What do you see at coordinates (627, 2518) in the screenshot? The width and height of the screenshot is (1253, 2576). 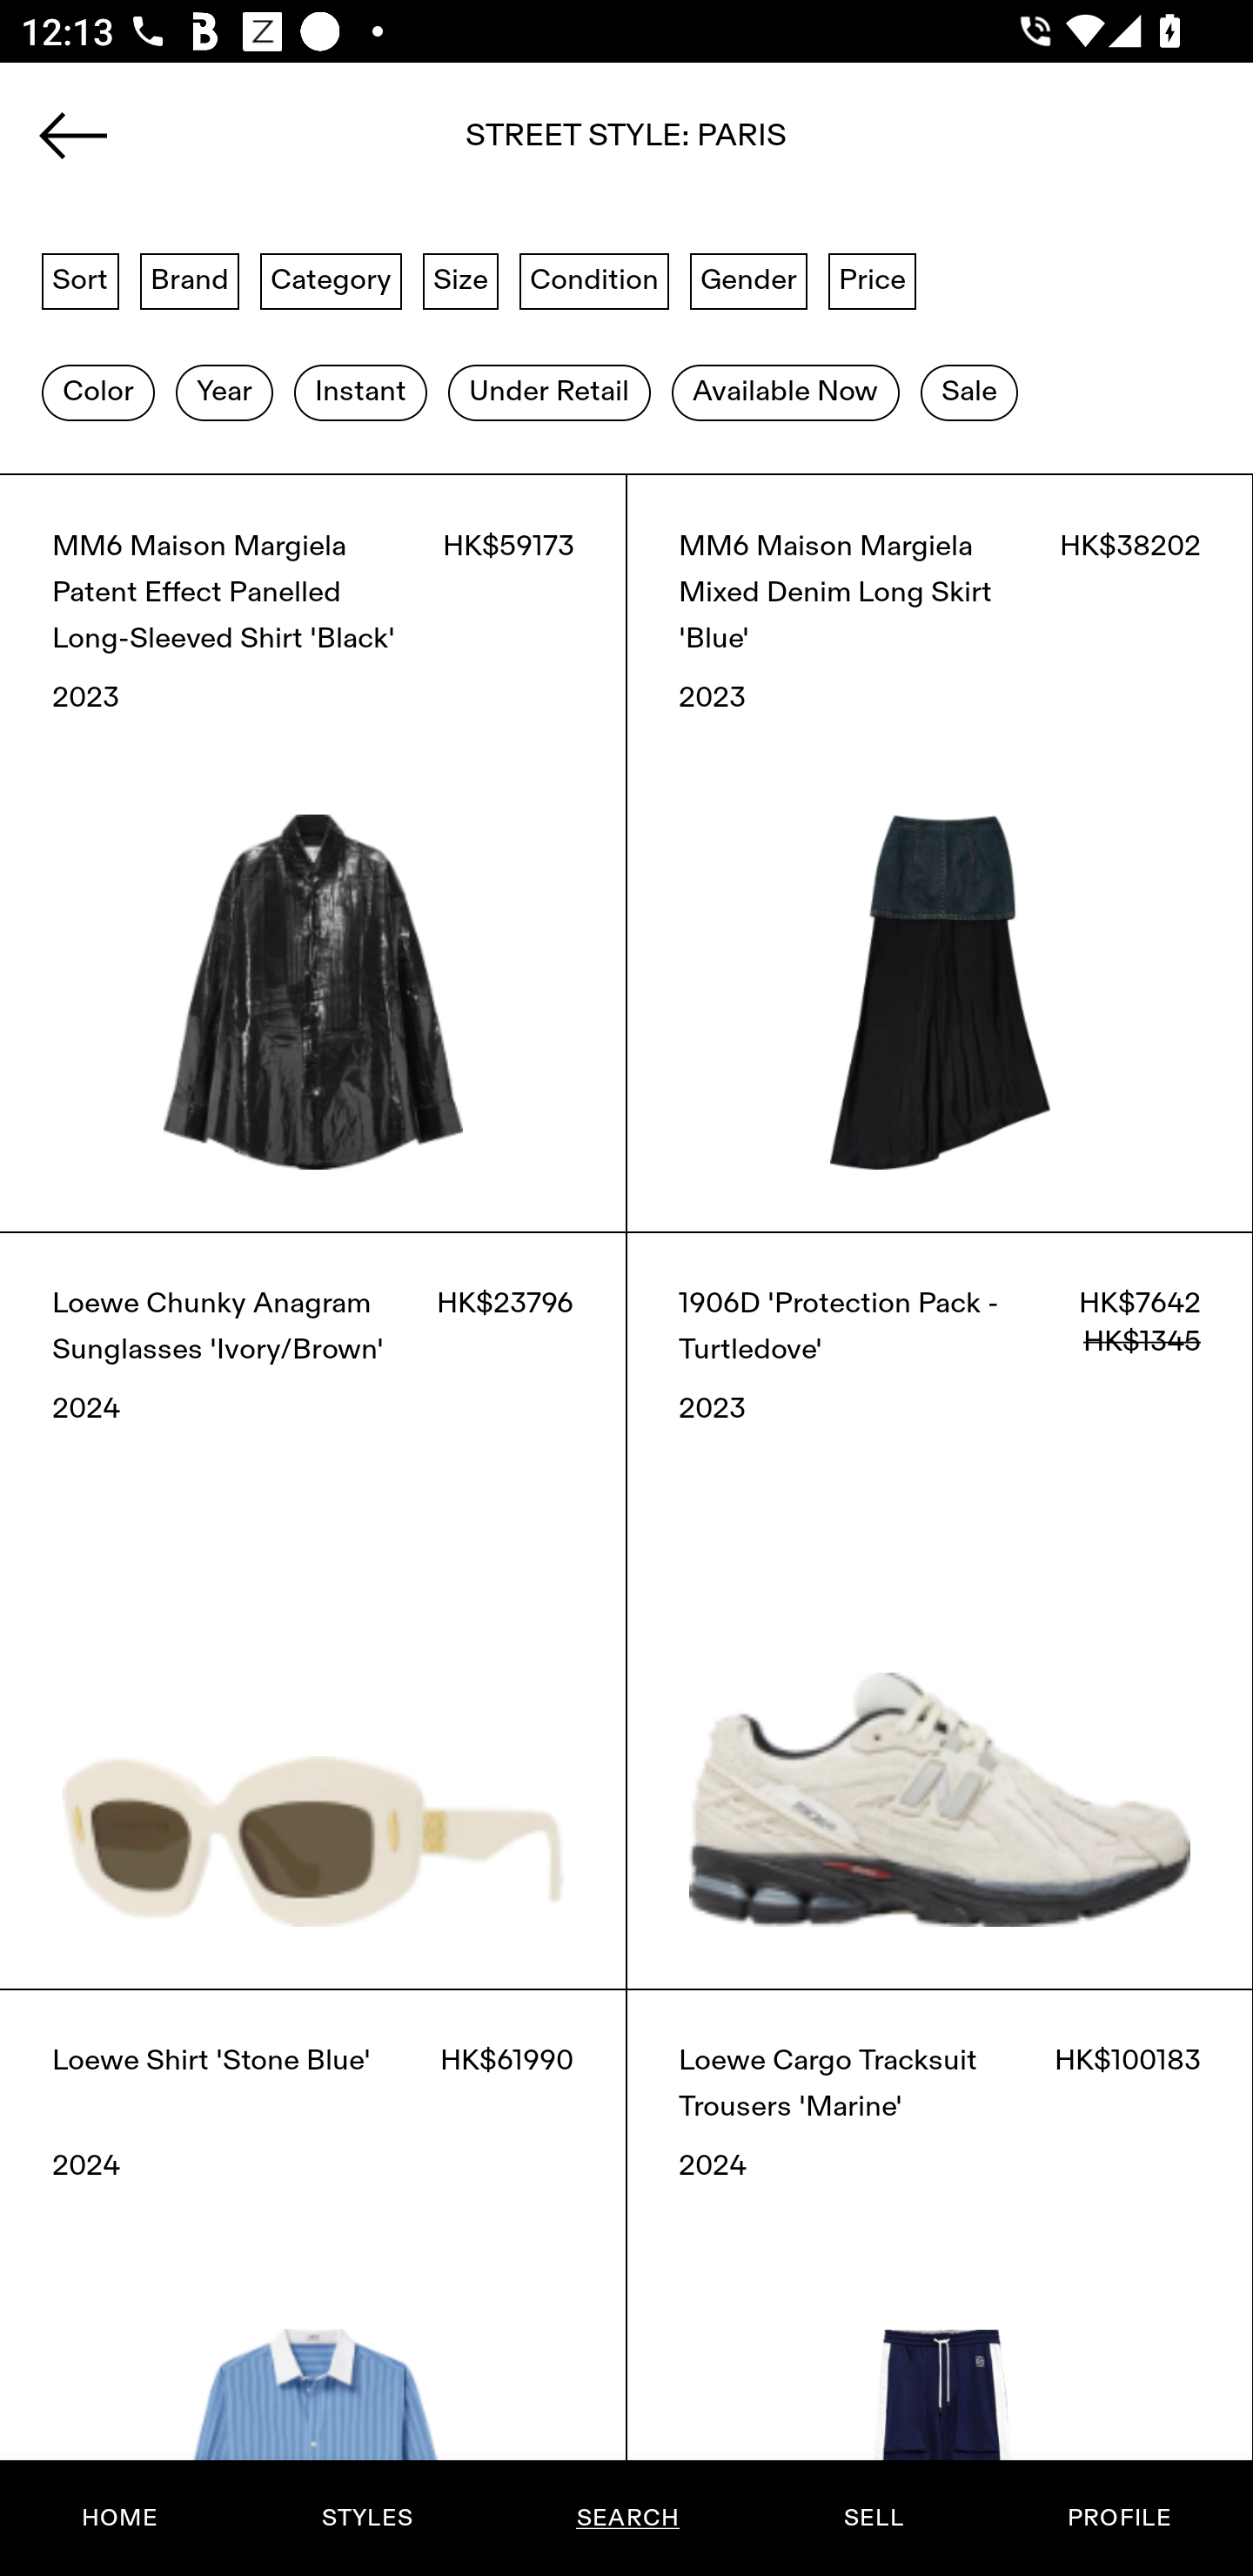 I see `SEARCH` at bounding box center [627, 2518].